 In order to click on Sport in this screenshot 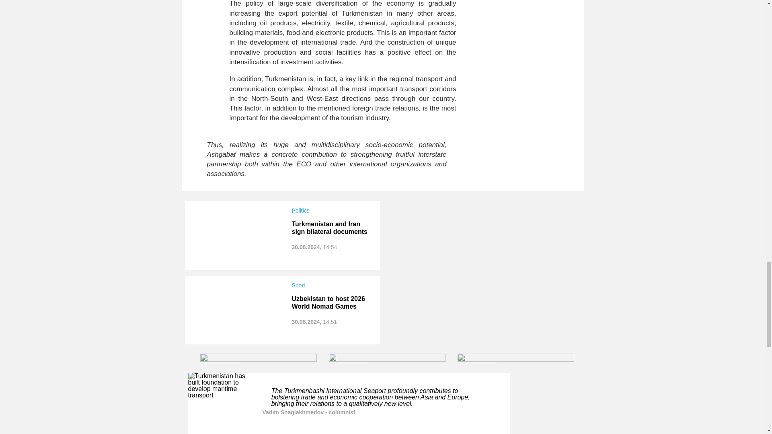, I will do `click(332, 285)`.